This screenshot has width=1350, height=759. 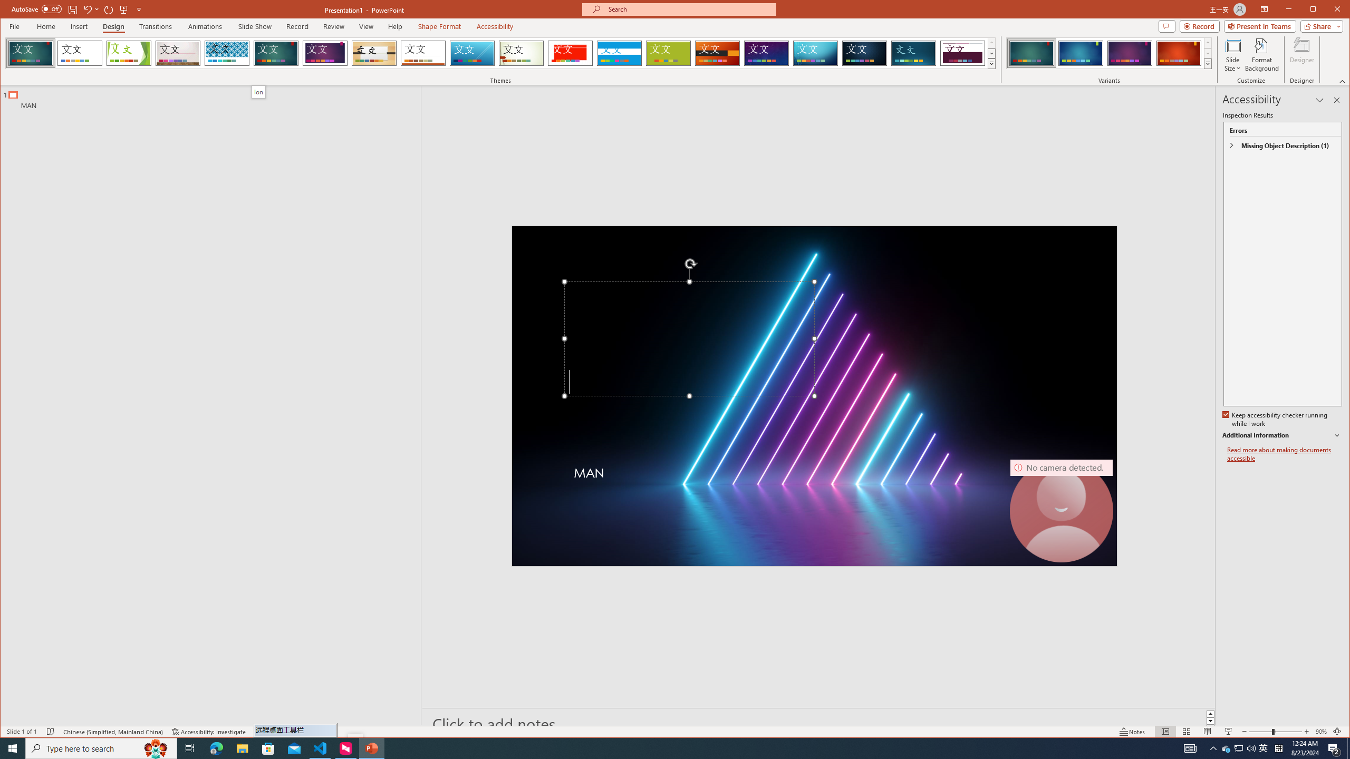 What do you see at coordinates (1208, 732) in the screenshot?
I see `Reading View` at bounding box center [1208, 732].